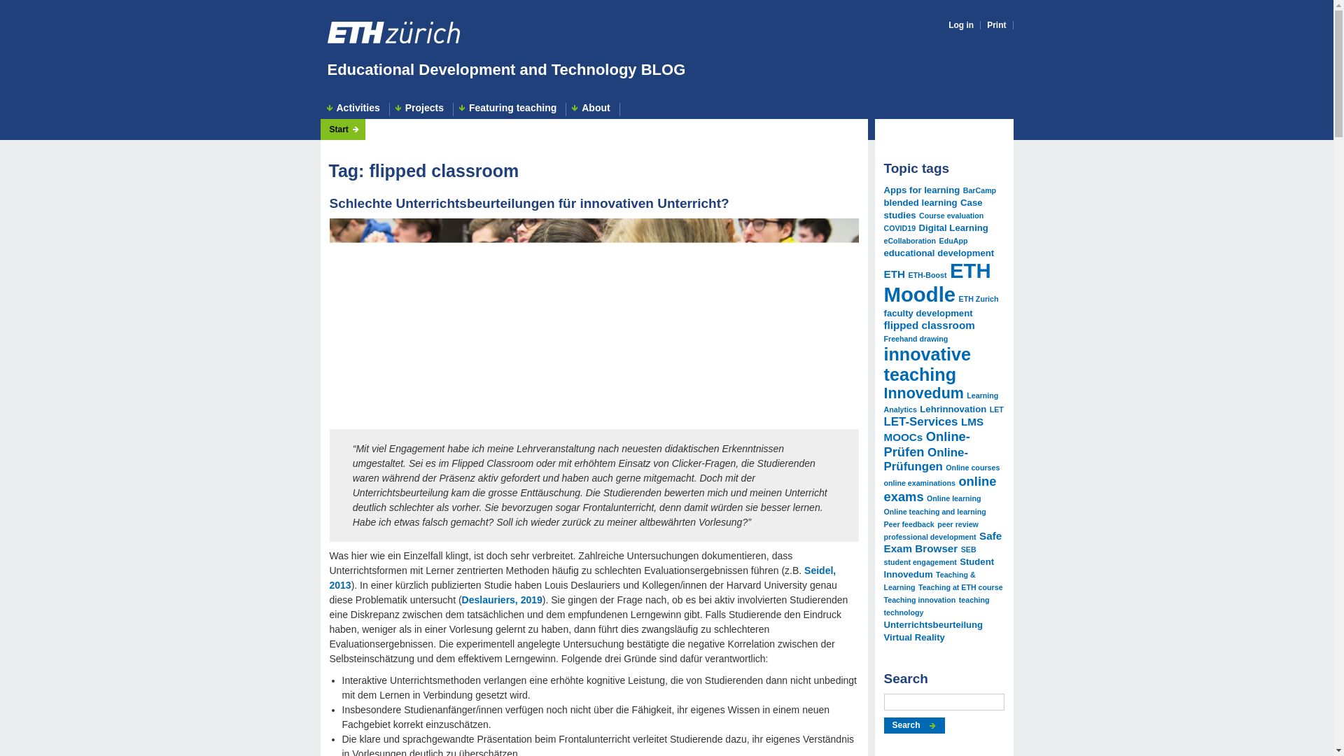  Describe the element at coordinates (592, 109) in the screenshot. I see `About` at that location.